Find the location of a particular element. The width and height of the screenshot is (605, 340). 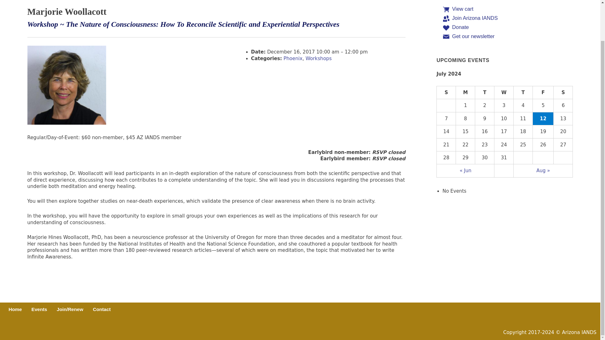

Join Arizona IANDS is located at coordinates (475, 18).